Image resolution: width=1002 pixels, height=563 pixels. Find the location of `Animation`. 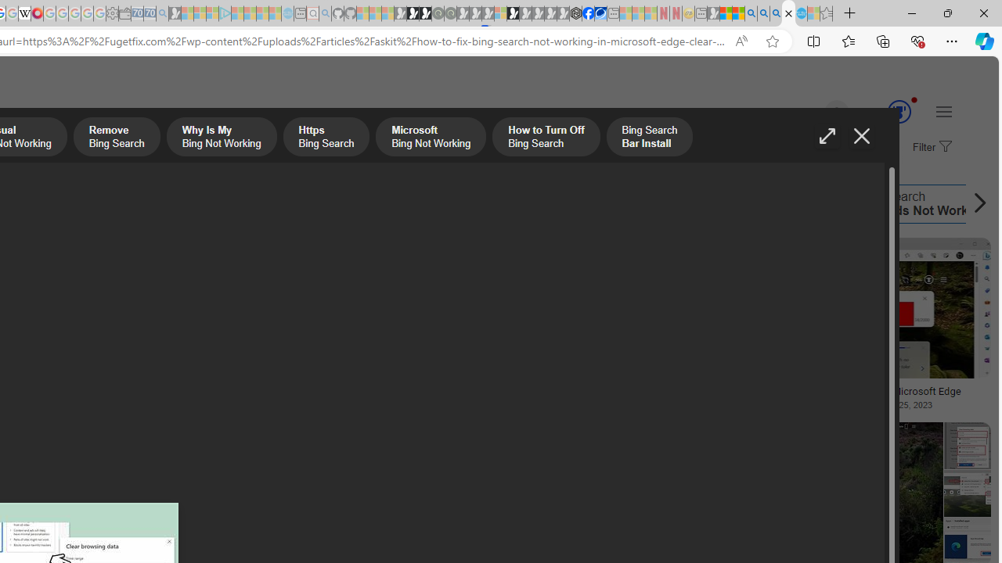

Animation is located at coordinates (914, 99).